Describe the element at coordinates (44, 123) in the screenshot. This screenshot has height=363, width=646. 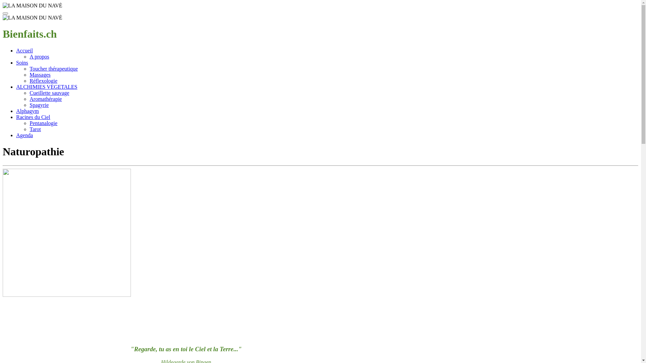
I see `Pentanalogie` at that location.